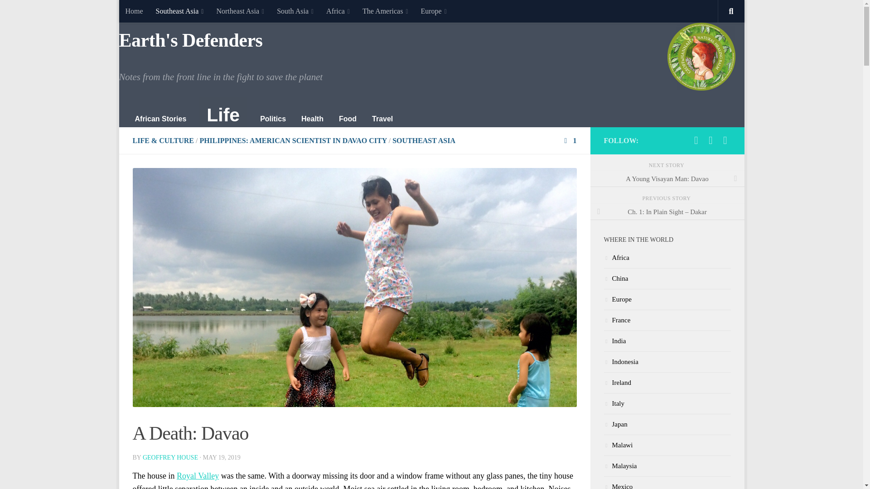 The width and height of the screenshot is (870, 489). What do you see at coordinates (240, 11) in the screenshot?
I see `Northeast Asia` at bounding box center [240, 11].